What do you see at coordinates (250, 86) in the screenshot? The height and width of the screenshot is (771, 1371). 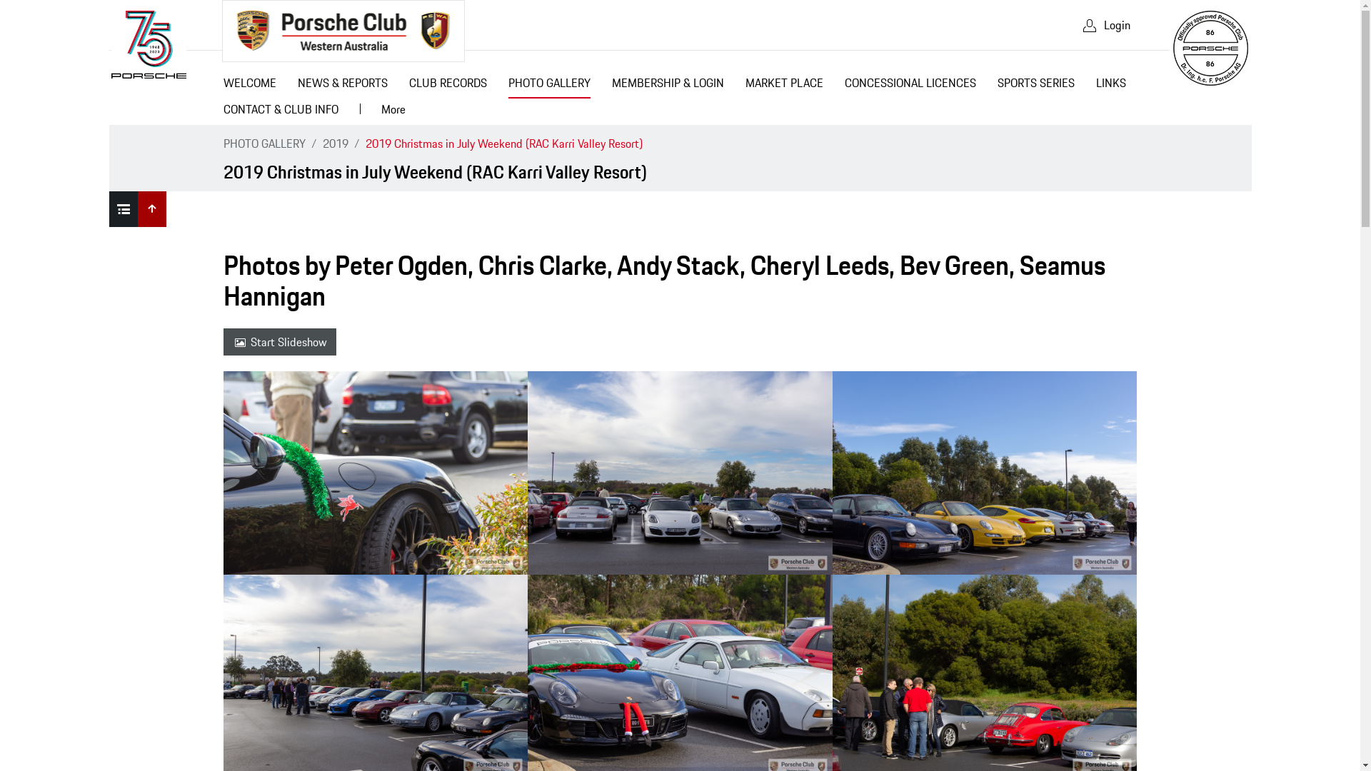 I see `WELCOME` at bounding box center [250, 86].